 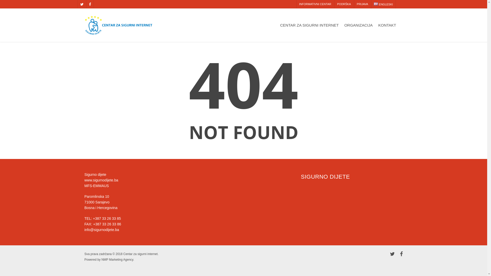 What do you see at coordinates (315, 4) in the screenshot?
I see `INFORMATIVNI CENTAR` at bounding box center [315, 4].